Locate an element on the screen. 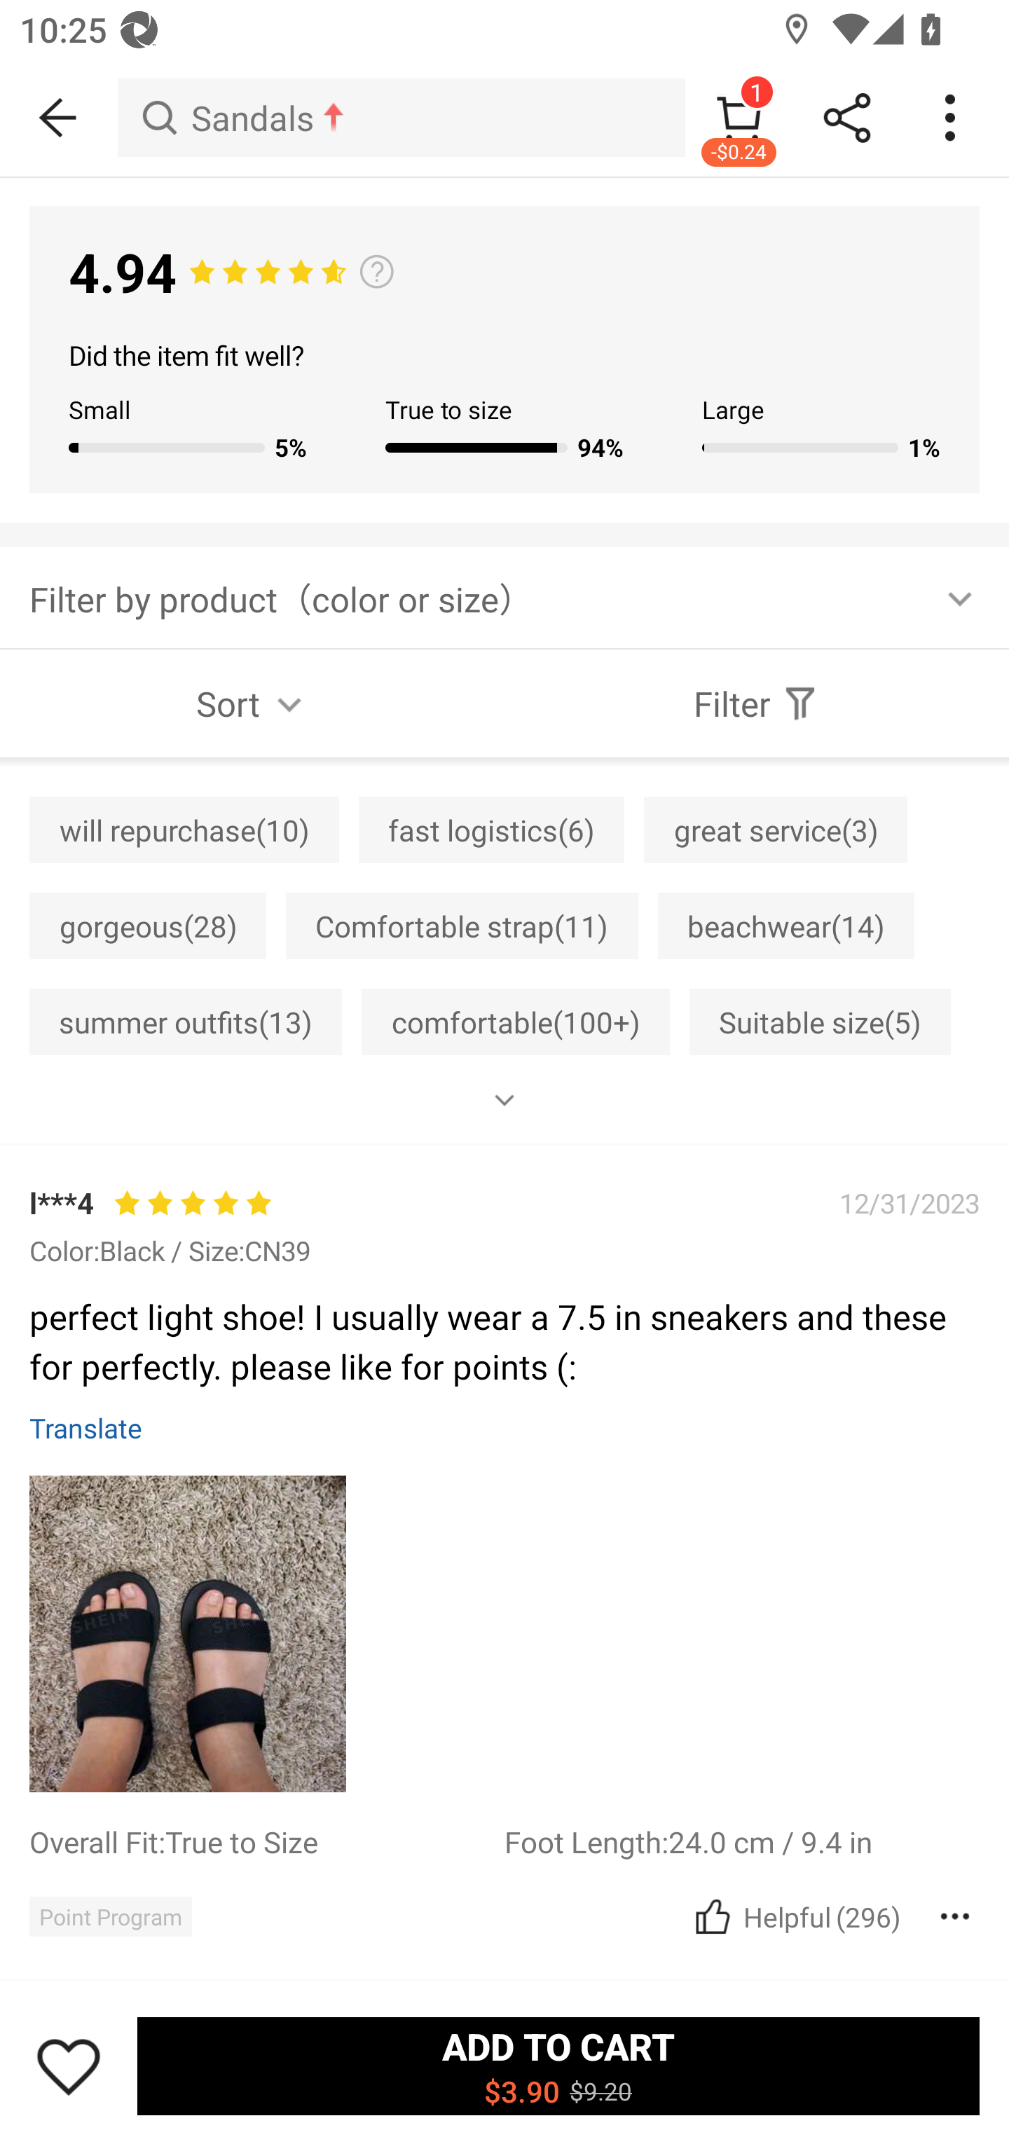 This screenshot has height=2130, width=1009. beachwear(14) is located at coordinates (785, 925).